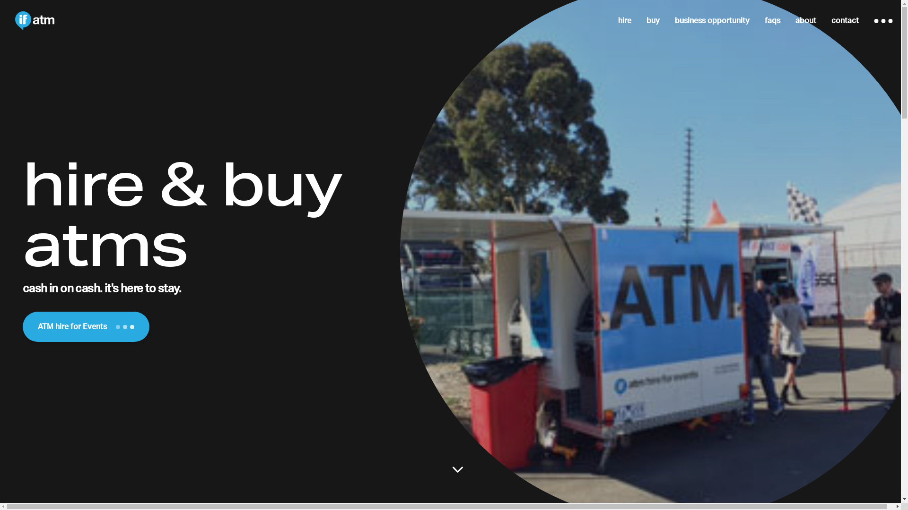 The width and height of the screenshot is (908, 510). Describe the element at coordinates (86, 327) in the screenshot. I see `ATM hire for Events` at that location.